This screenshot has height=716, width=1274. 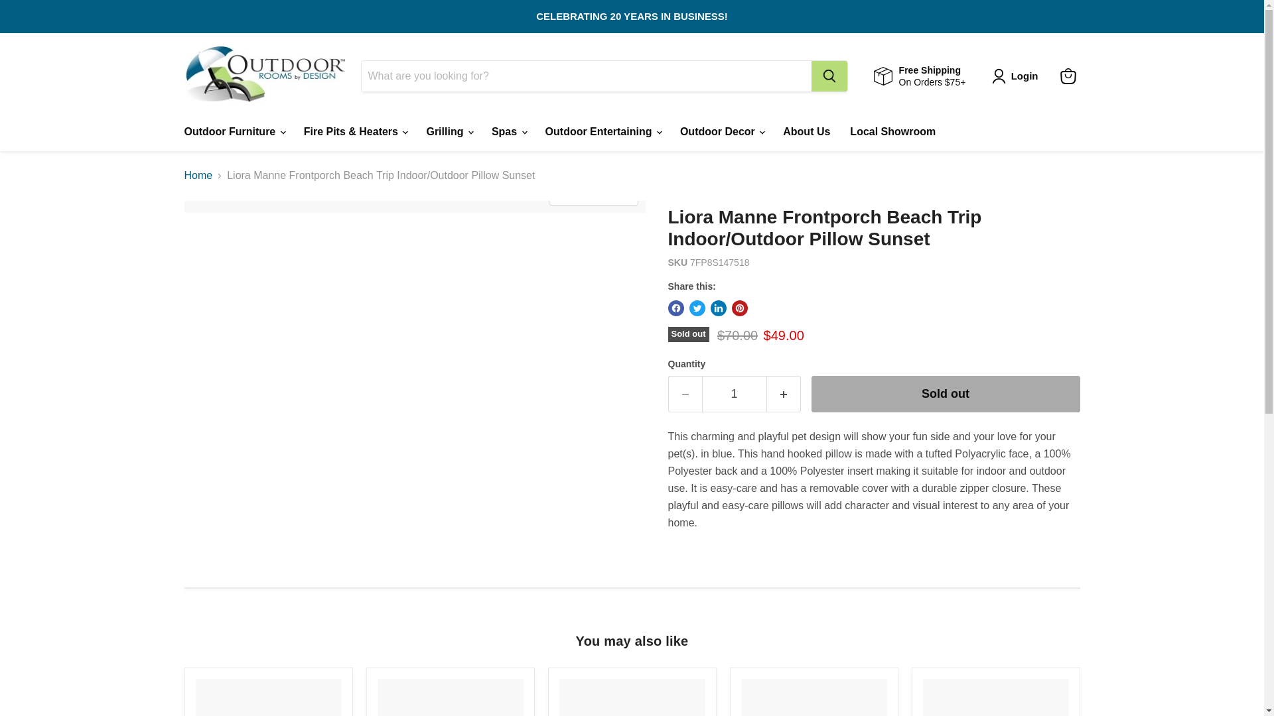 I want to click on View cart, so click(x=1068, y=76).